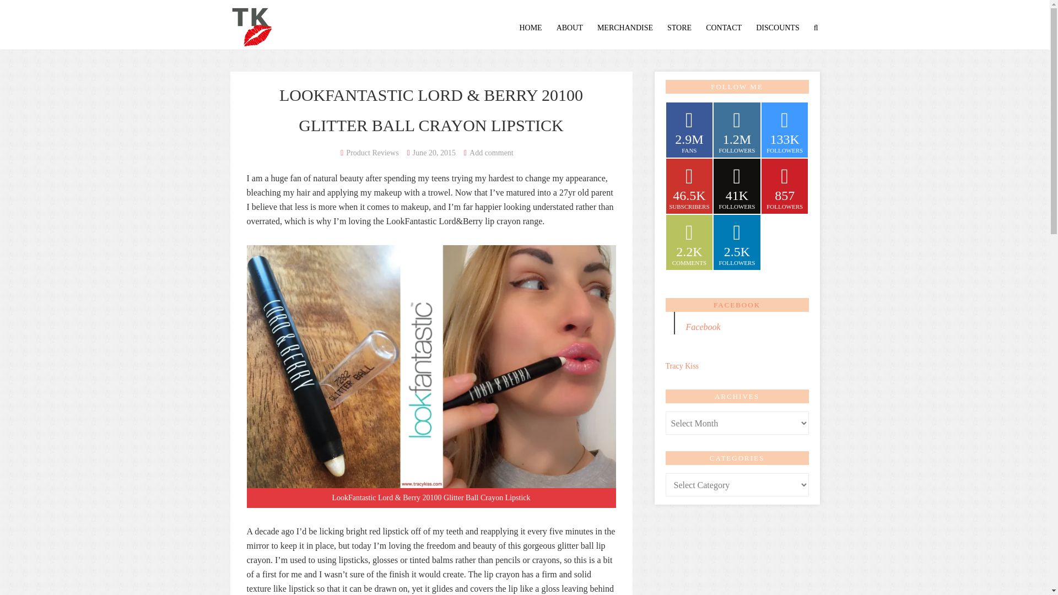 This screenshot has height=595, width=1058. Describe the element at coordinates (372, 153) in the screenshot. I see `Product Reviews` at that location.